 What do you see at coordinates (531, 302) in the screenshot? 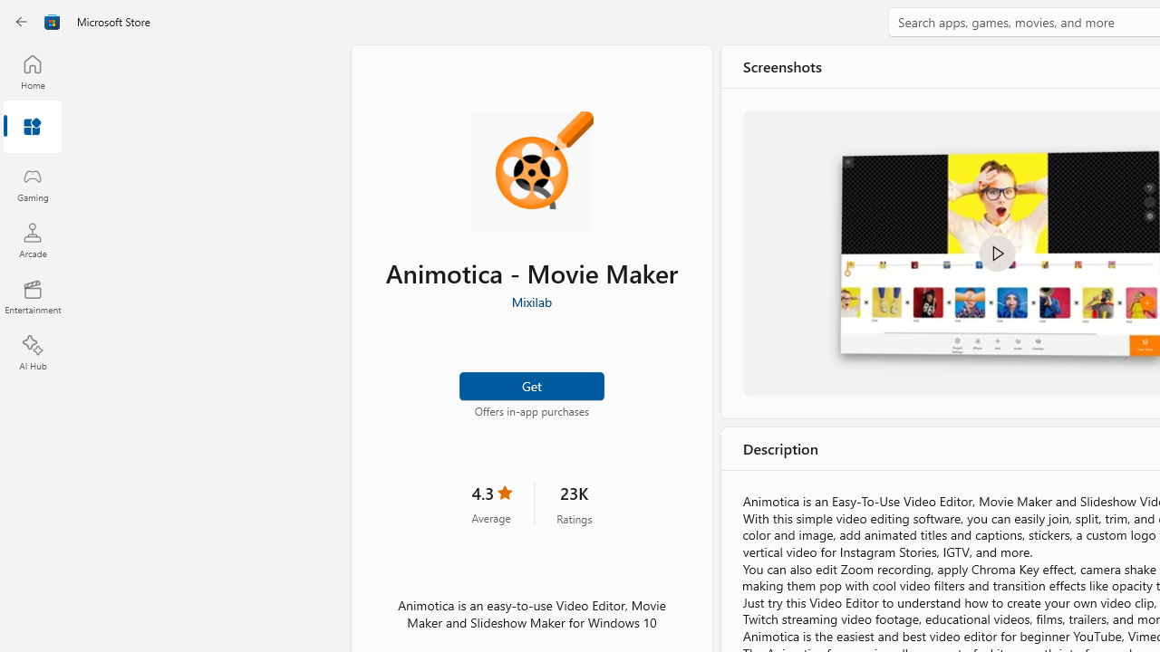
I see `Mixilab` at bounding box center [531, 302].